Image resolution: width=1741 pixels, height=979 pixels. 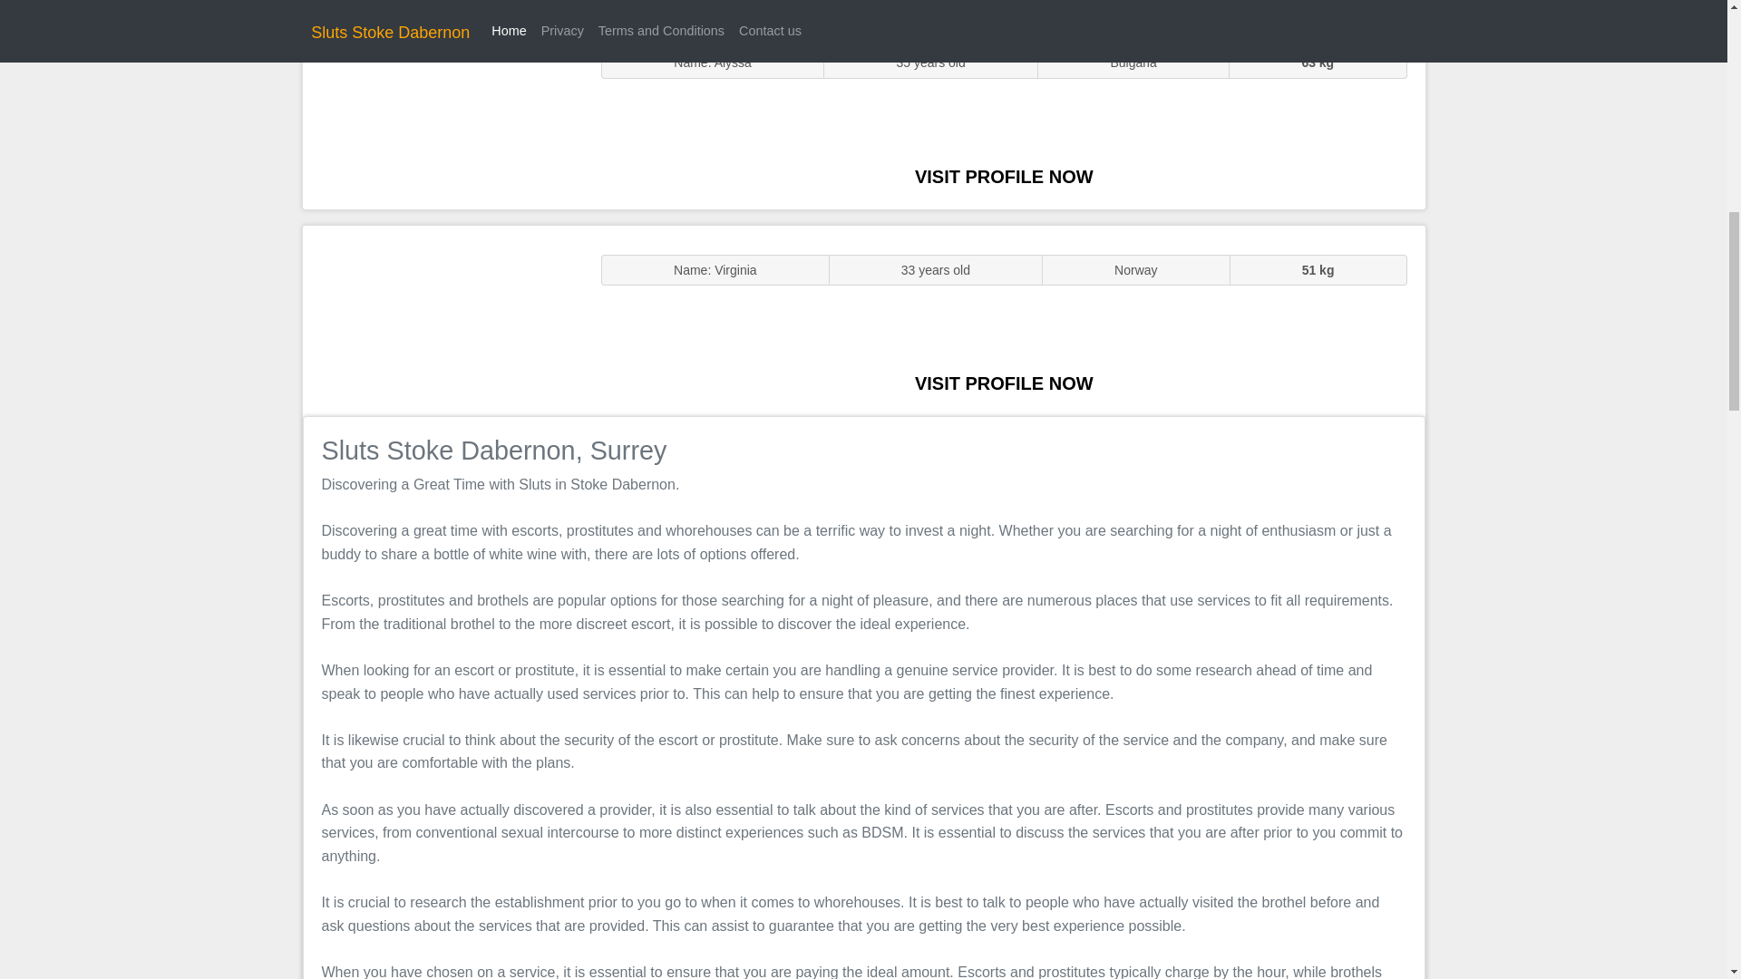 What do you see at coordinates (1004, 176) in the screenshot?
I see `VISIT PROFILE NOW` at bounding box center [1004, 176].